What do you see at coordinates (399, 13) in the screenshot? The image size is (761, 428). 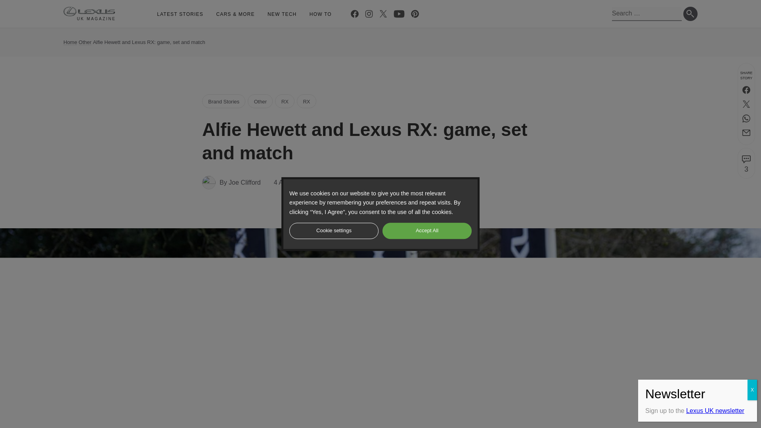 I see `YouTube` at bounding box center [399, 13].